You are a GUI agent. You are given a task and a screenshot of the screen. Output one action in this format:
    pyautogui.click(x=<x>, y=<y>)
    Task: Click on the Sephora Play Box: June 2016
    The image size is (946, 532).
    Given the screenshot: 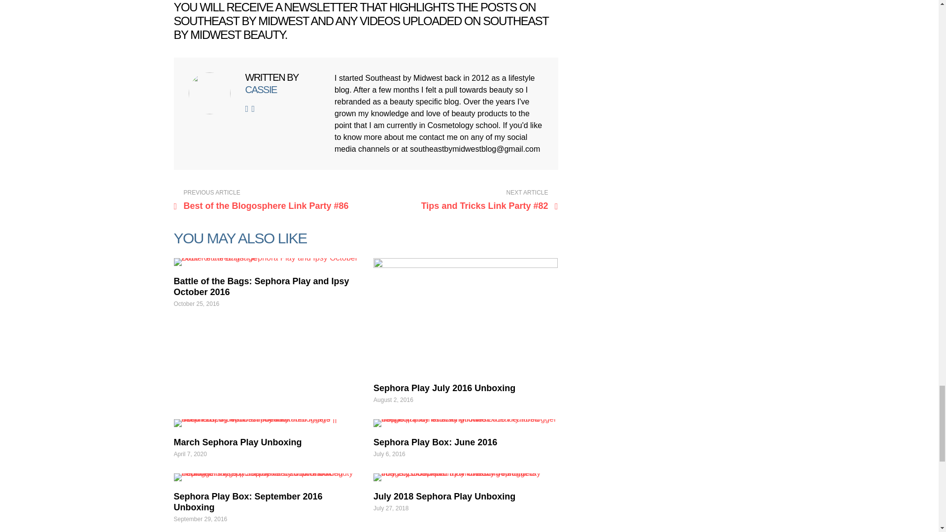 What is the action you would take?
    pyautogui.click(x=436, y=442)
    